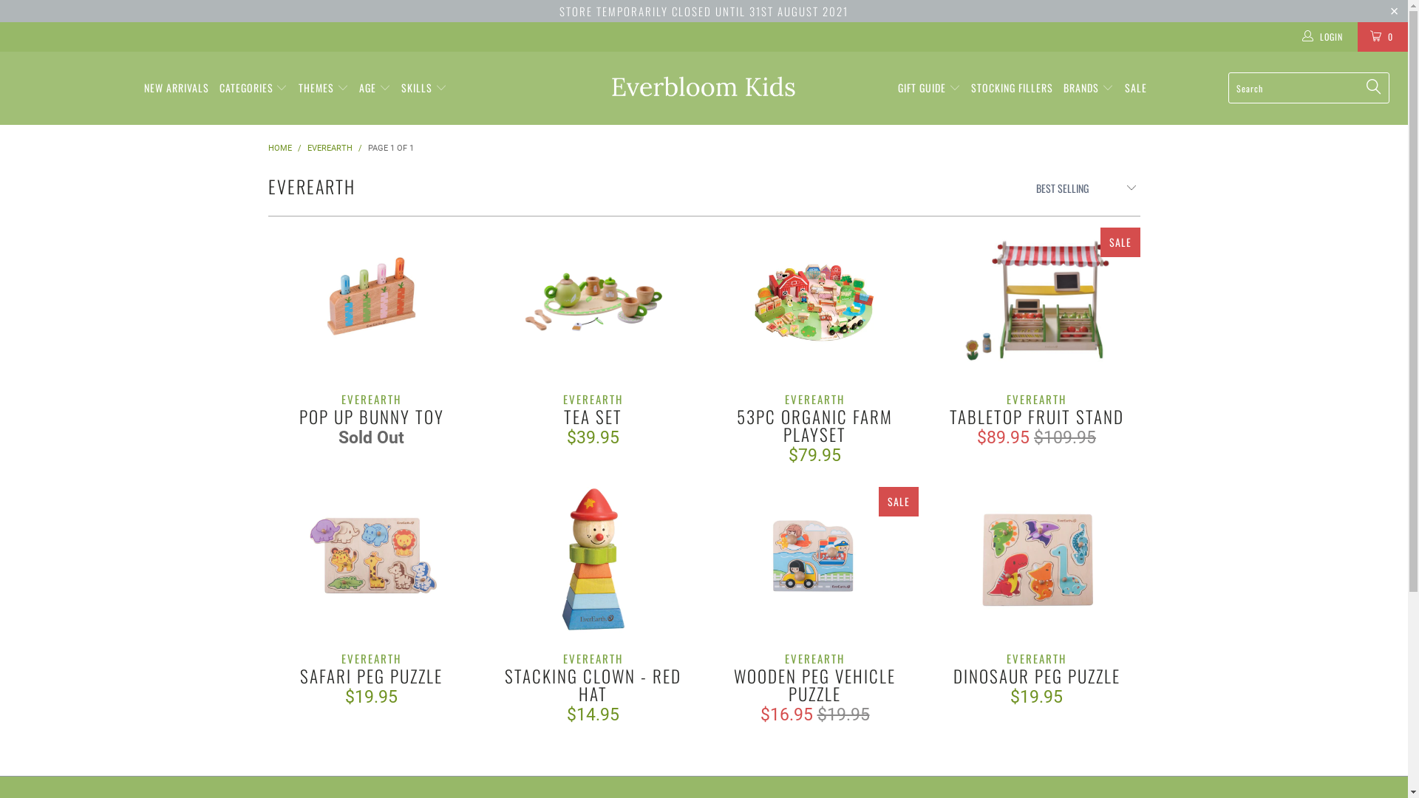 This screenshot has width=1419, height=798. What do you see at coordinates (704, 86) in the screenshot?
I see `Everbloom Kids` at bounding box center [704, 86].